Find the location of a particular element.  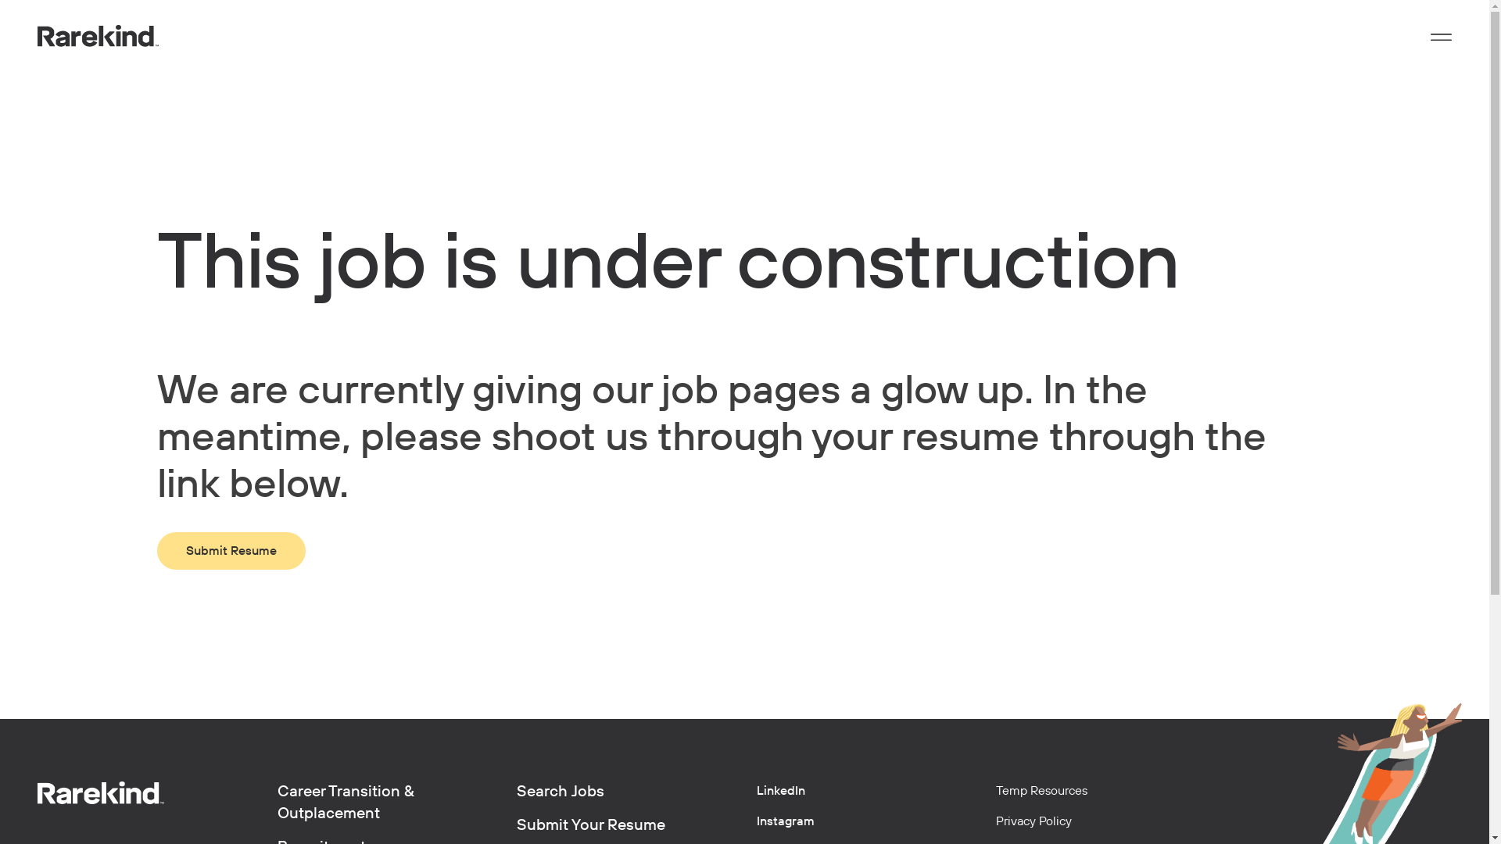

Search Jobs is located at coordinates (625, 799).